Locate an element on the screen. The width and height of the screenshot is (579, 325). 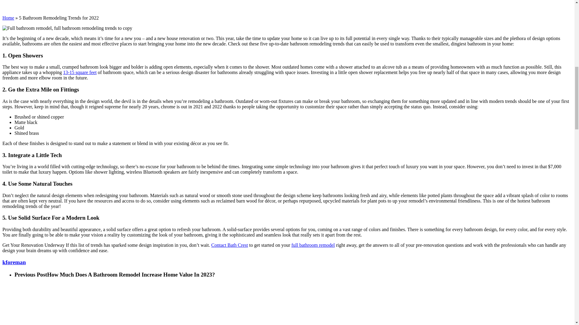
kforeman is located at coordinates (14, 262).